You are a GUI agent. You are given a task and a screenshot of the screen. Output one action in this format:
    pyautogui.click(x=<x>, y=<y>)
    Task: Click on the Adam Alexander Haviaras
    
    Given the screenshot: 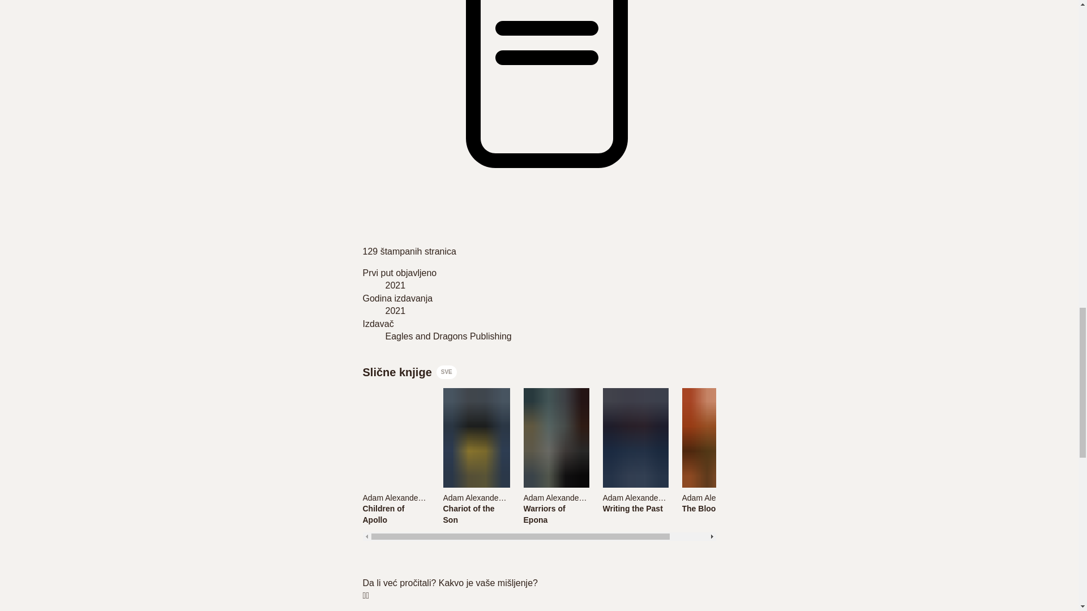 What is the action you would take?
    pyautogui.click(x=488, y=497)
    